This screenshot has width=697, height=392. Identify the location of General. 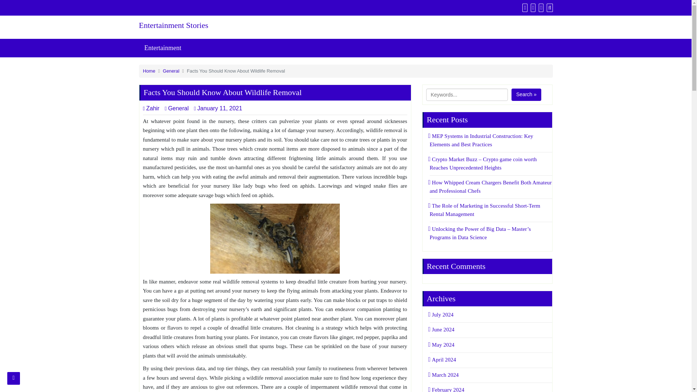
(176, 108).